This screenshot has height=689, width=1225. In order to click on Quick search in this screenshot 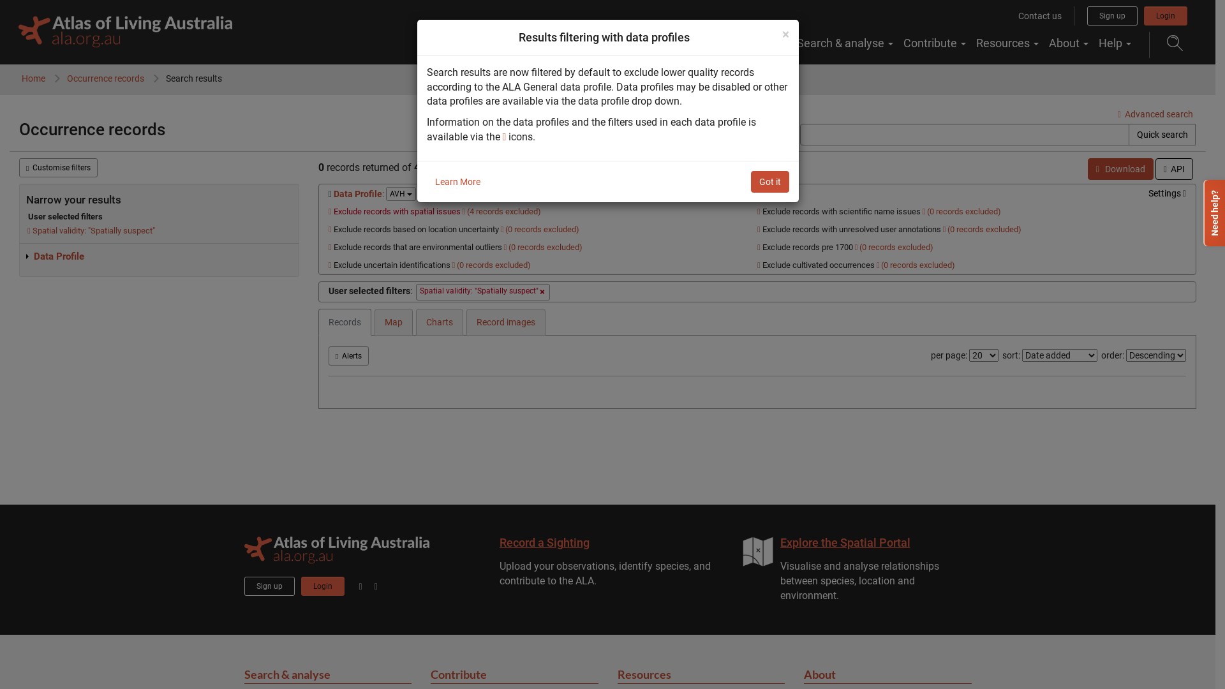, I will do `click(1162, 135)`.